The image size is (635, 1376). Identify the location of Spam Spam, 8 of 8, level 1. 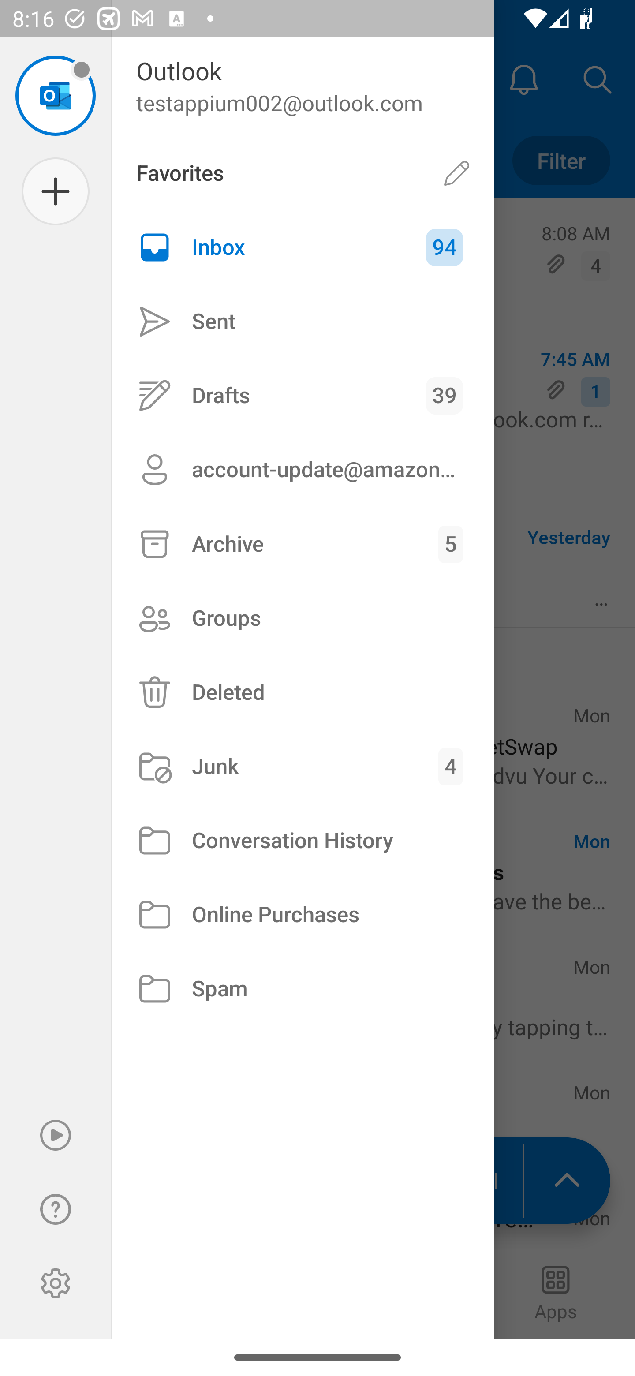
(303, 989).